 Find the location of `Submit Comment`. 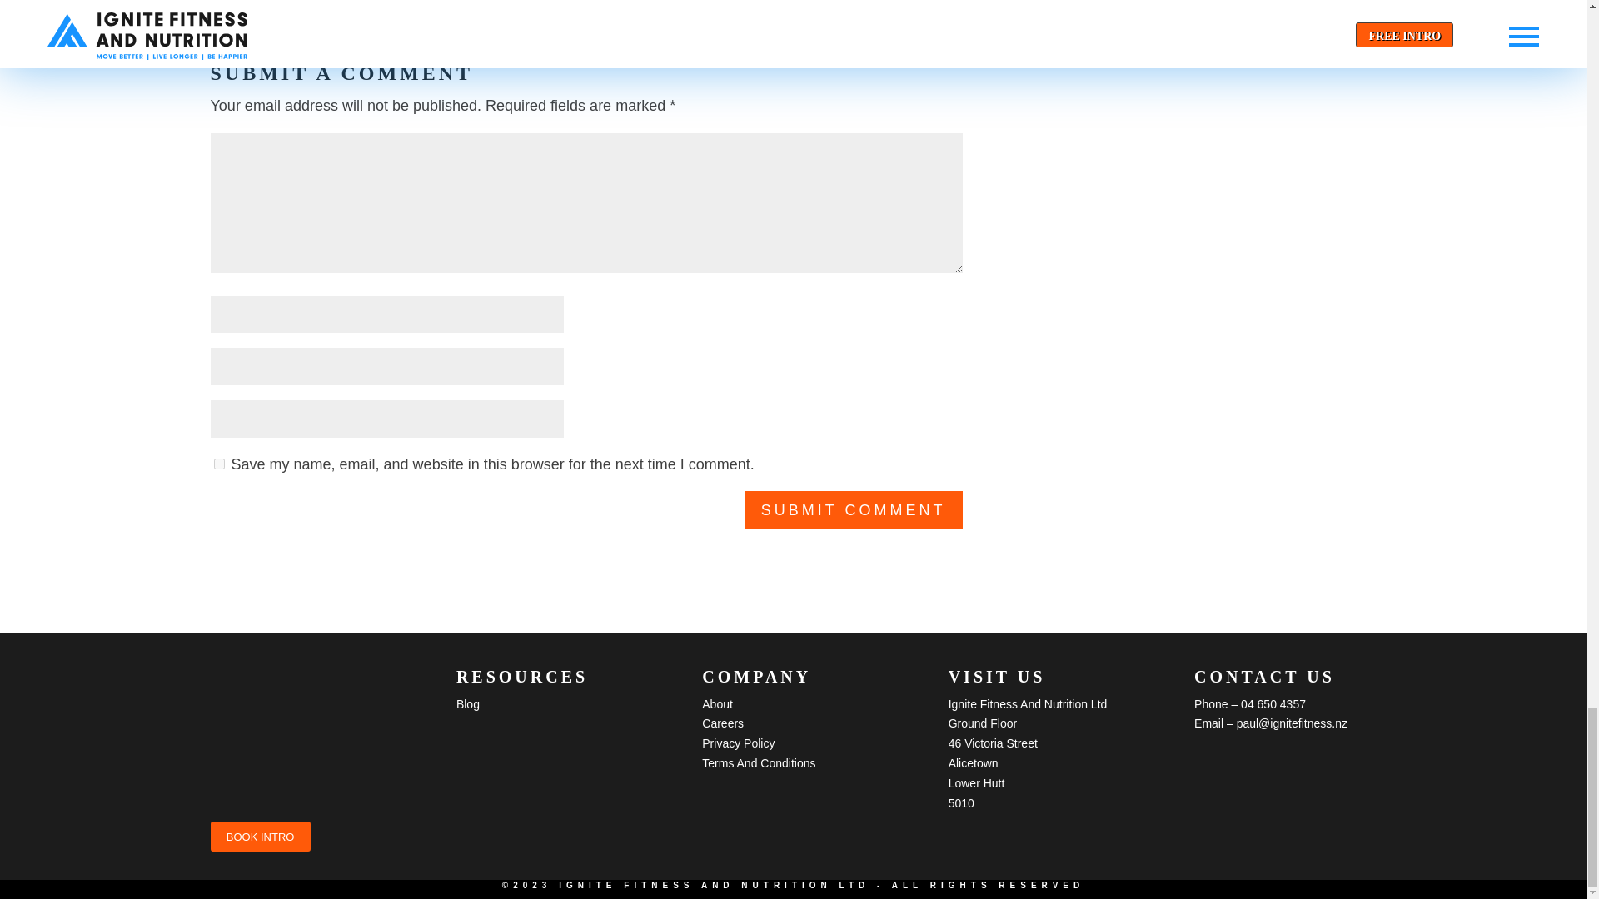

Submit Comment is located at coordinates (853, 509).